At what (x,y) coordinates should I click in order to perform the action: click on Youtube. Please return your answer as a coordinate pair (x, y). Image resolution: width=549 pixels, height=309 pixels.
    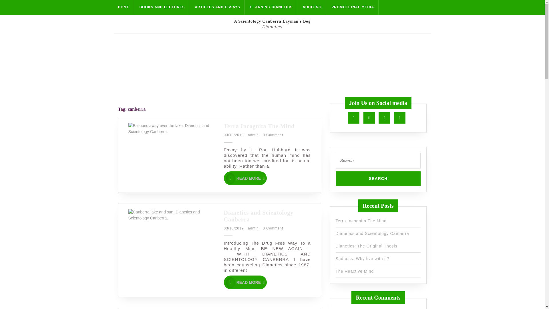
    Looking at the image, I should click on (386, 118).